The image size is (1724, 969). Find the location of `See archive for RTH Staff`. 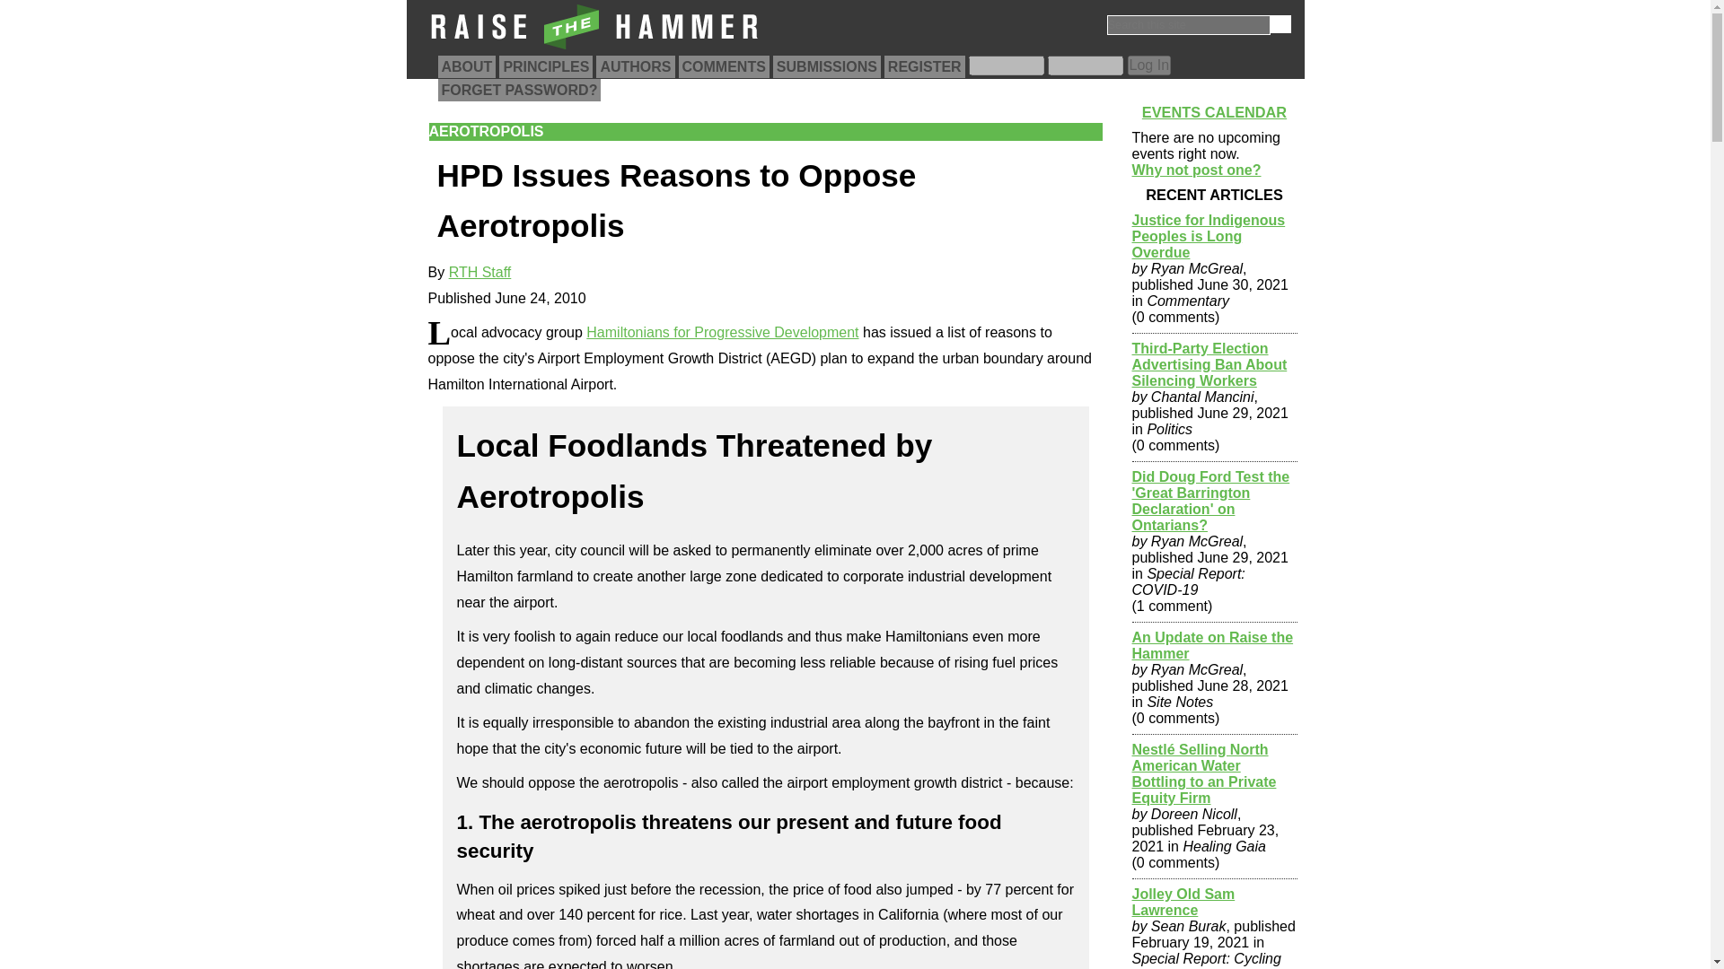

See archive for RTH Staff is located at coordinates (479, 272).